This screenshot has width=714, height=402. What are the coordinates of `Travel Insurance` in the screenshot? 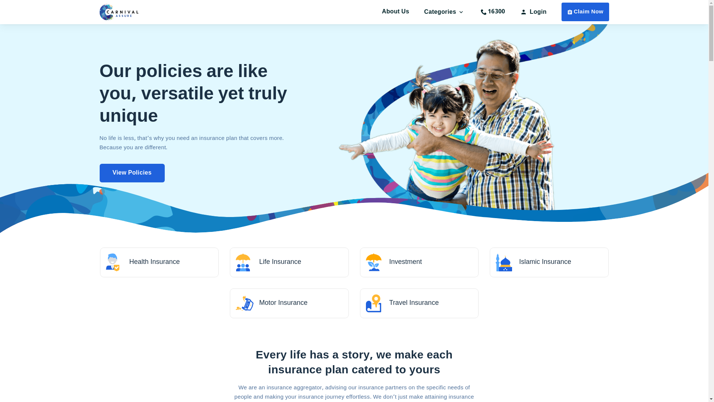 It's located at (419, 303).